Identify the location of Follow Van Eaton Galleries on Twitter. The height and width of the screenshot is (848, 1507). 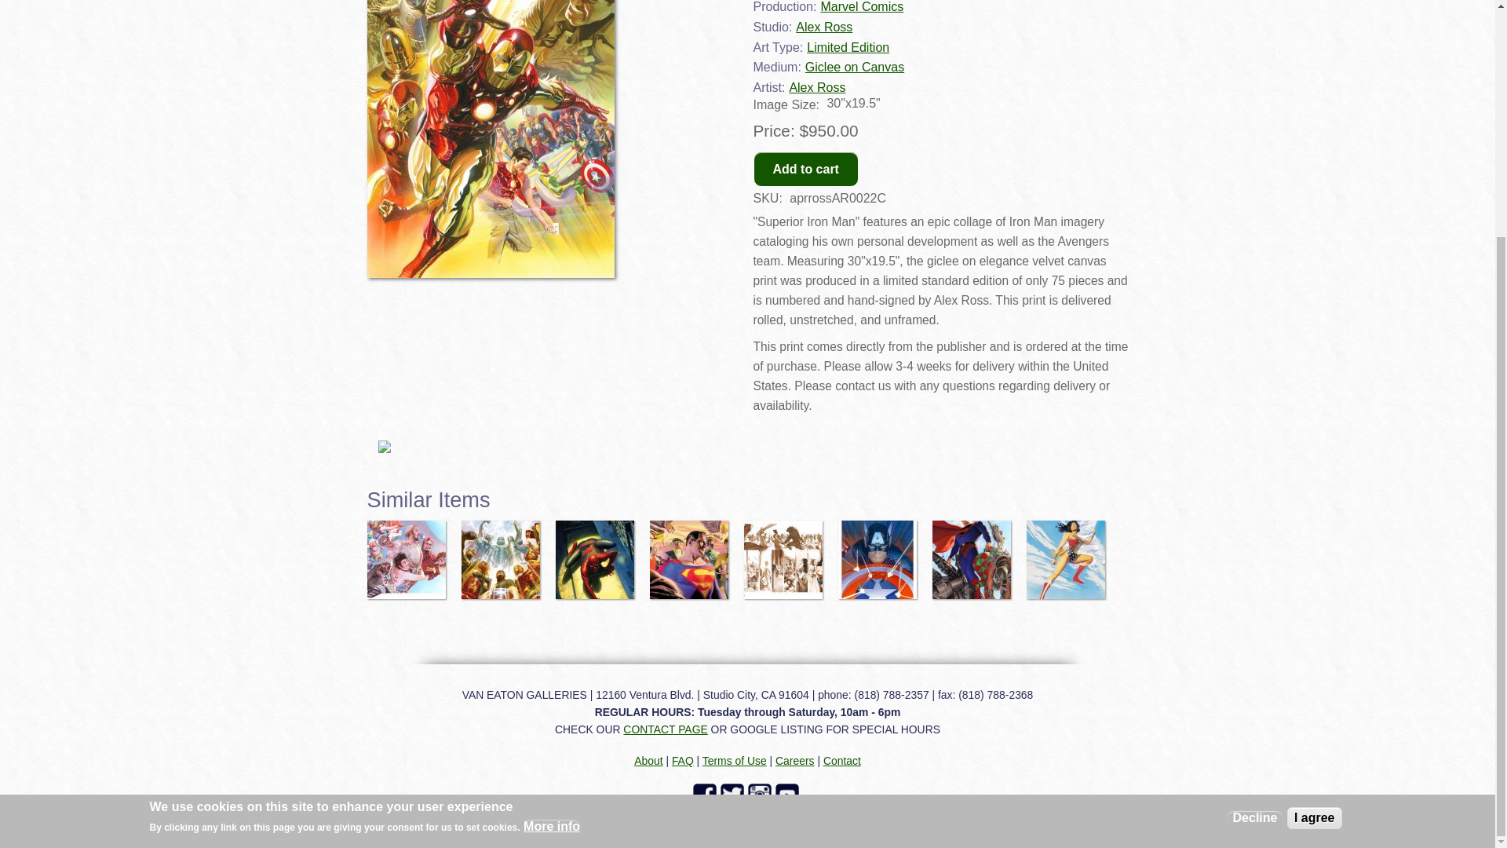
(733, 794).